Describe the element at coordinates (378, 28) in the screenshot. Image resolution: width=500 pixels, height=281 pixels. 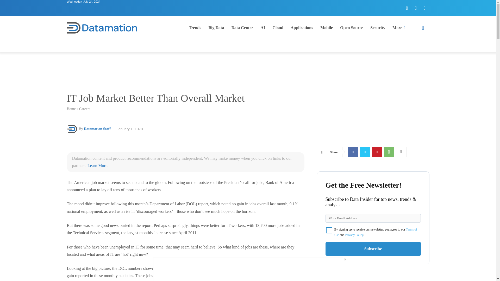
I see `Security` at that location.